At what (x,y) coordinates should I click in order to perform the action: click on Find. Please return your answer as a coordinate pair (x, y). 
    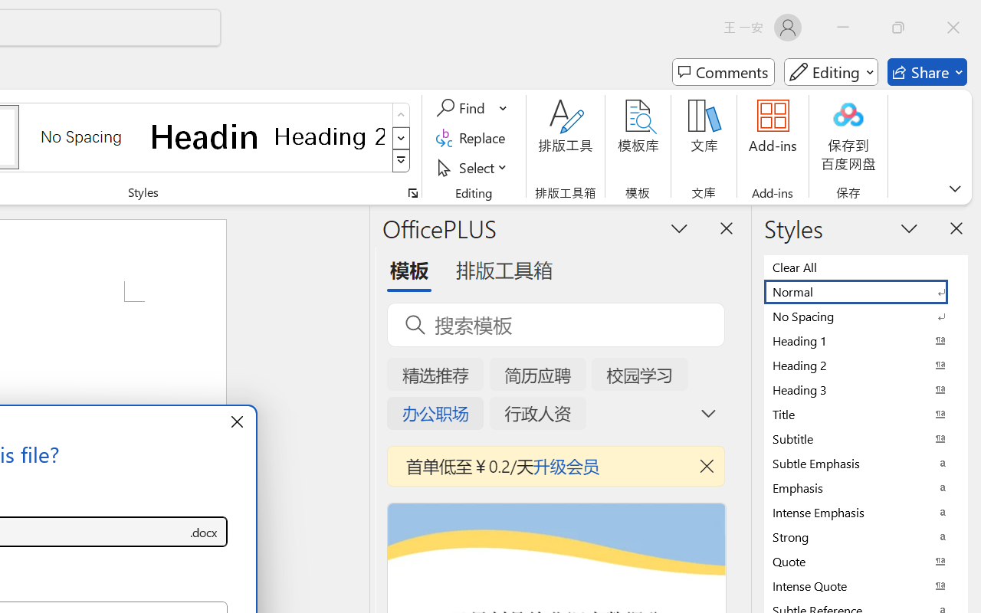
    Looking at the image, I should click on (463, 108).